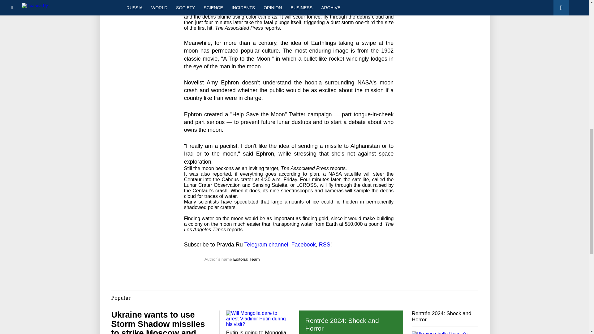  What do you see at coordinates (266, 244) in the screenshot?
I see `Telegram channel` at bounding box center [266, 244].